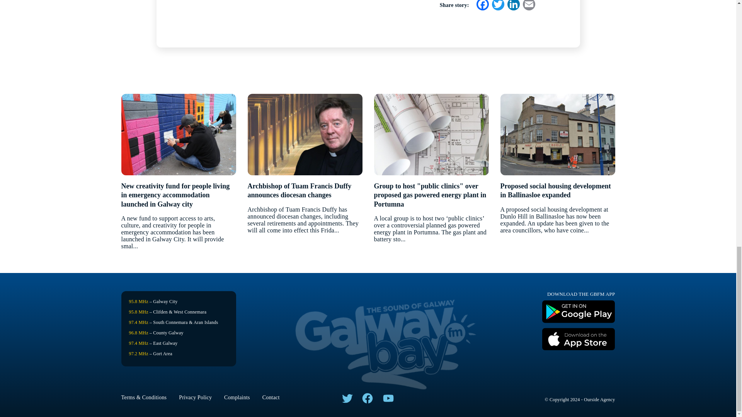  I want to click on Email, so click(529, 6).